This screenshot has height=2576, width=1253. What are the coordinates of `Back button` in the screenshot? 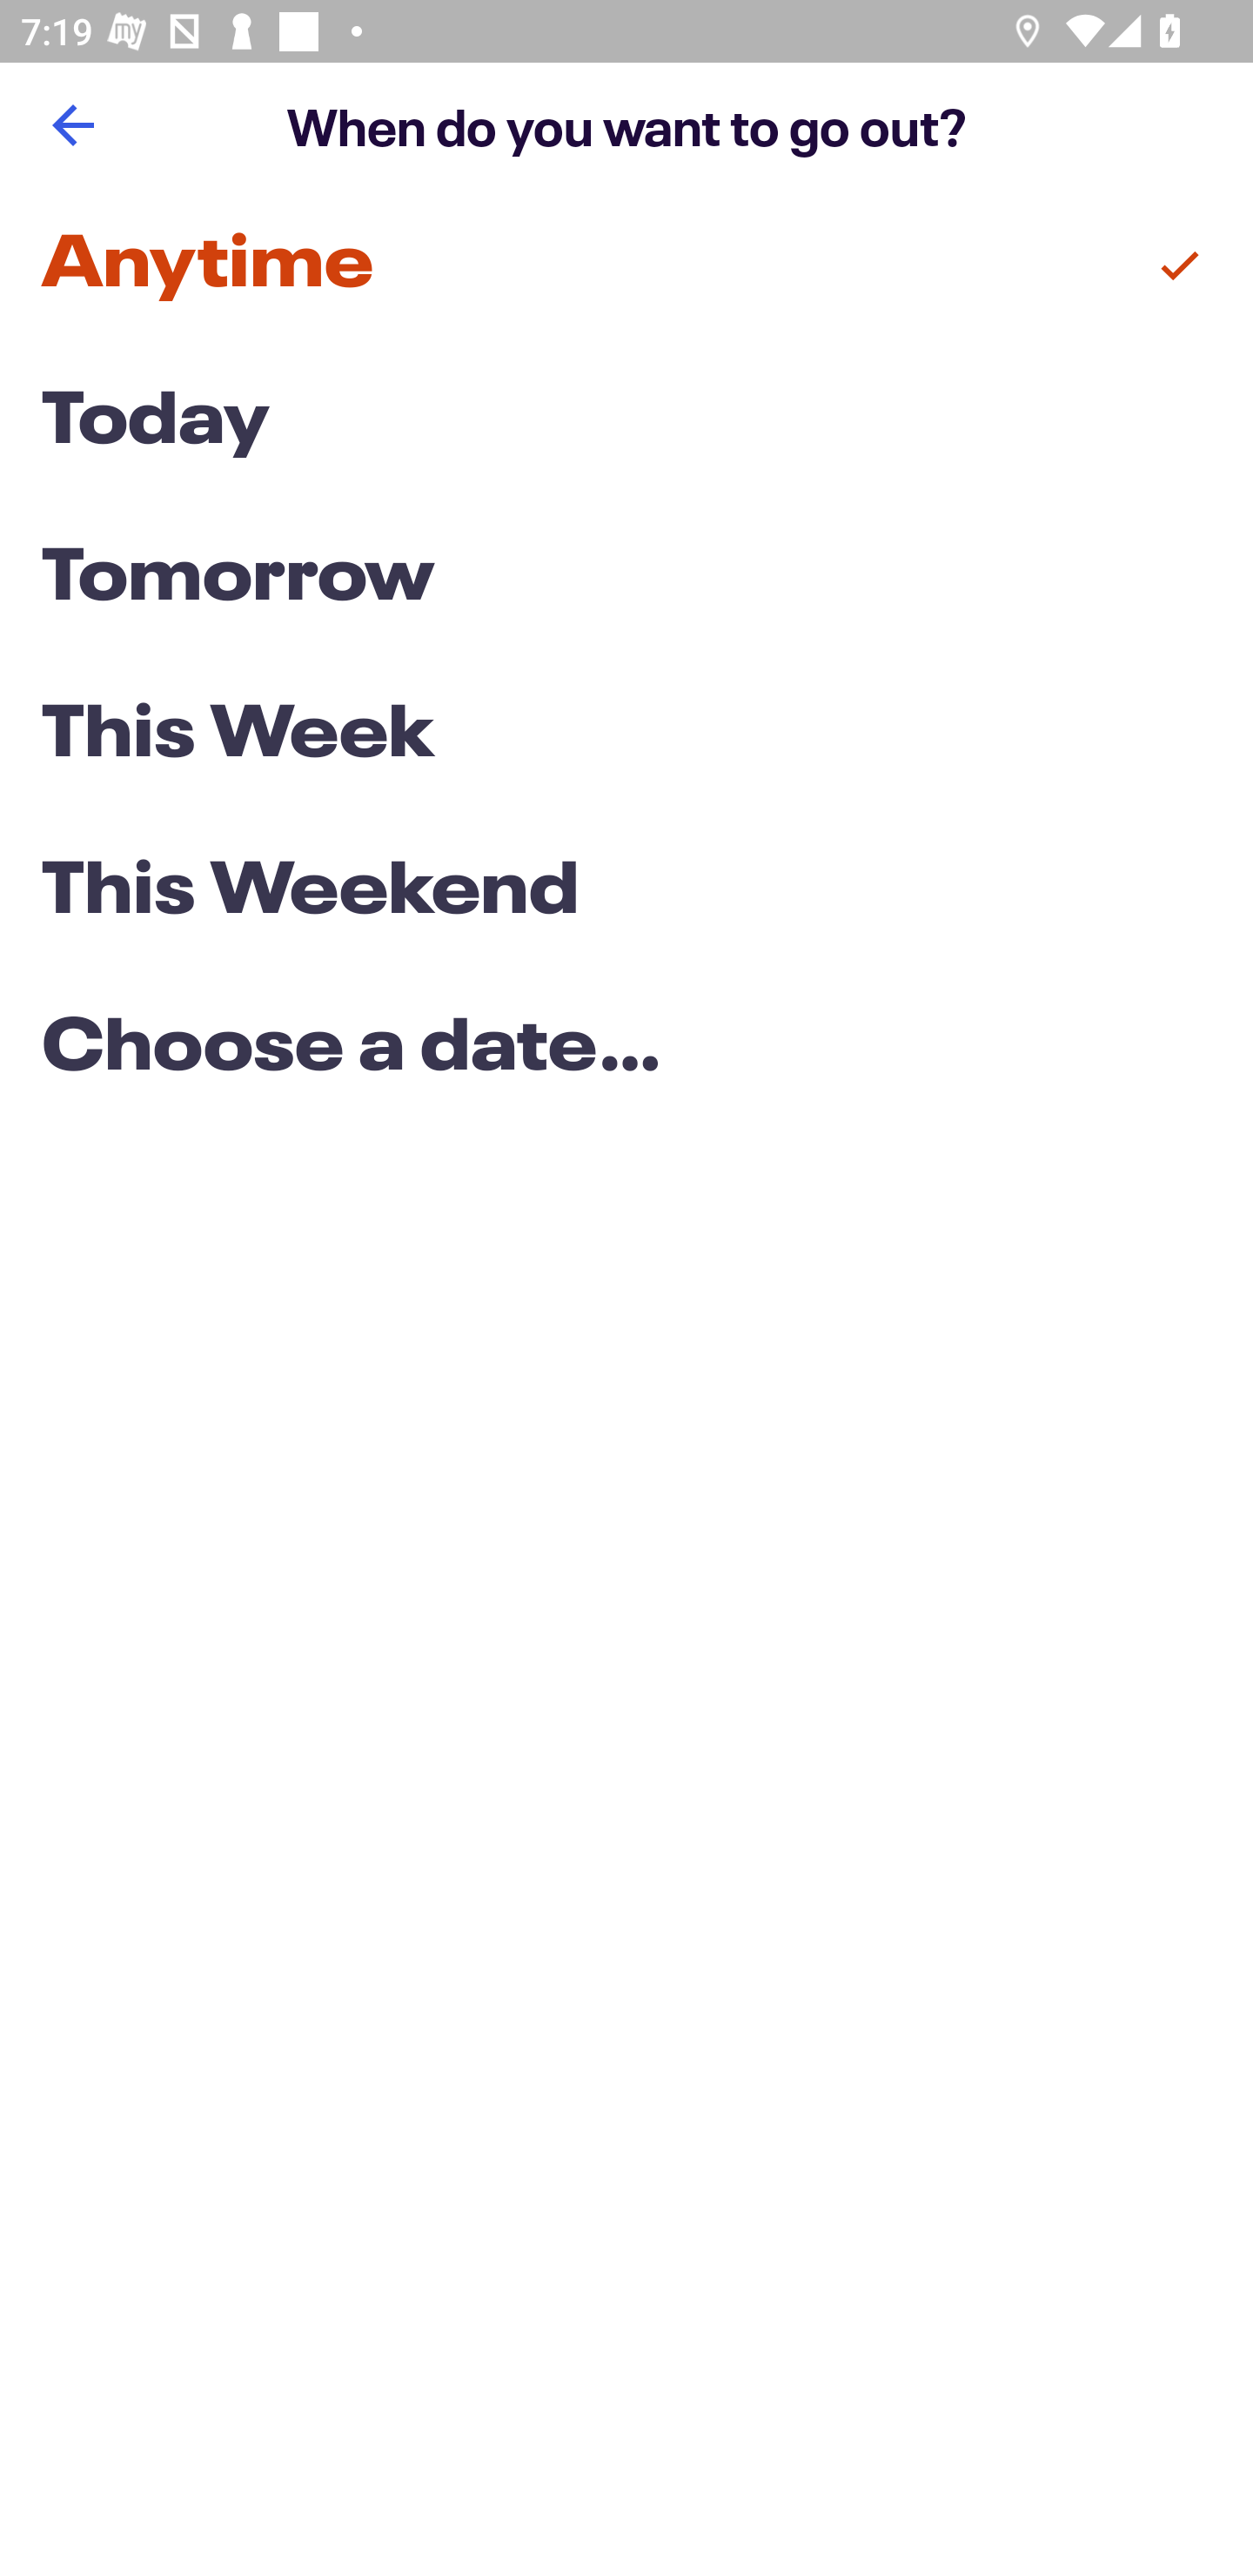 It's located at (72, 125).